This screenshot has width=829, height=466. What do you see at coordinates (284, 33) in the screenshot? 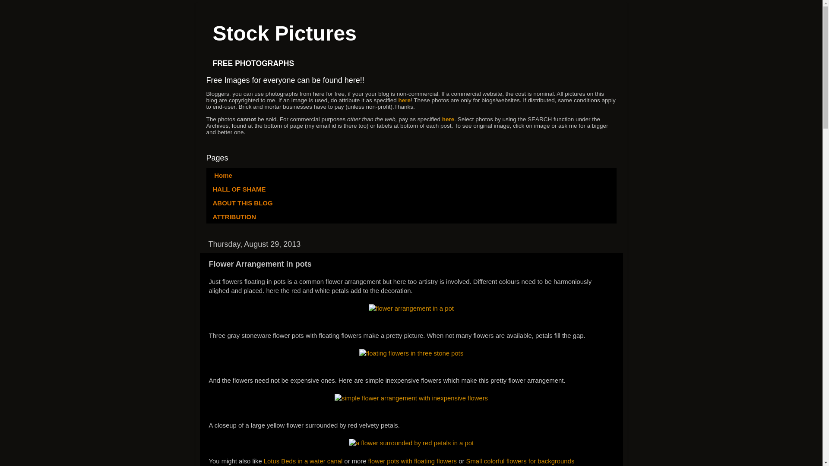
I see `Stock Pictures` at bounding box center [284, 33].